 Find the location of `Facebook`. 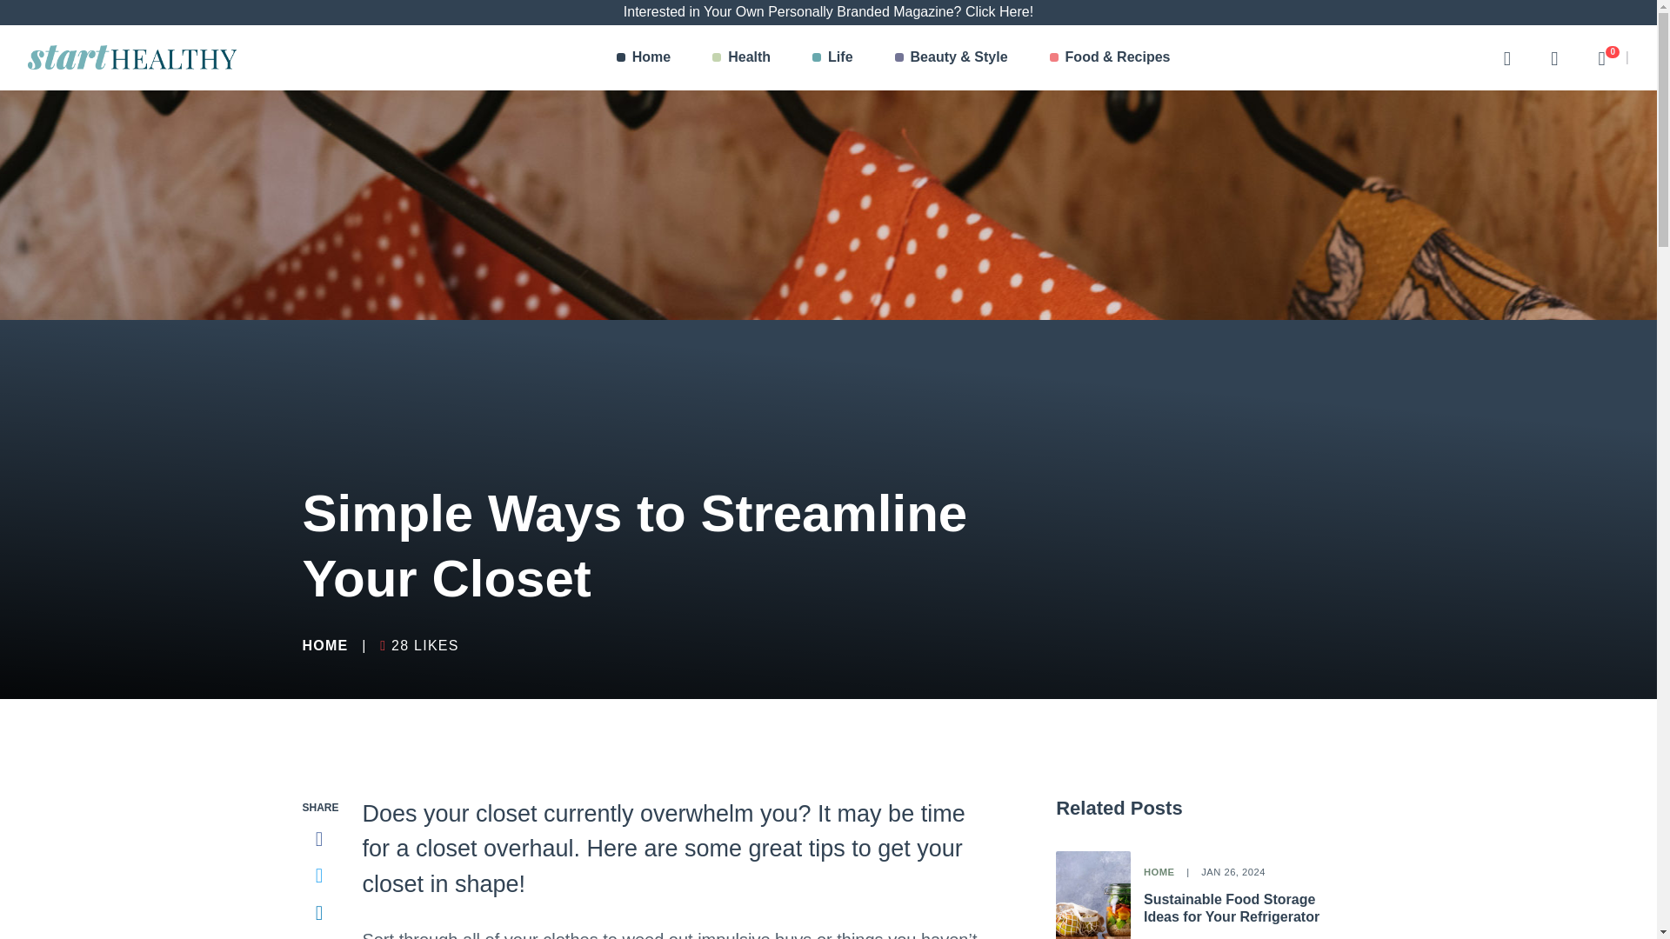

Facebook is located at coordinates (319, 839).